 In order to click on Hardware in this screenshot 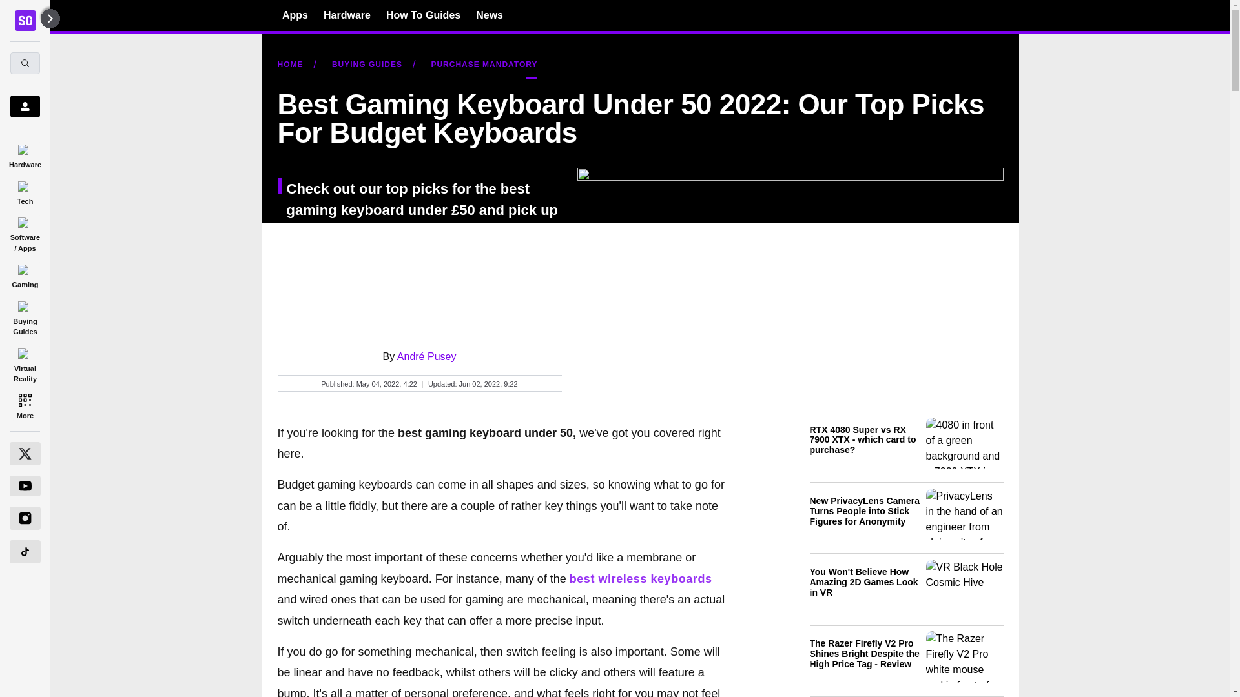, I will do `click(25, 154)`.